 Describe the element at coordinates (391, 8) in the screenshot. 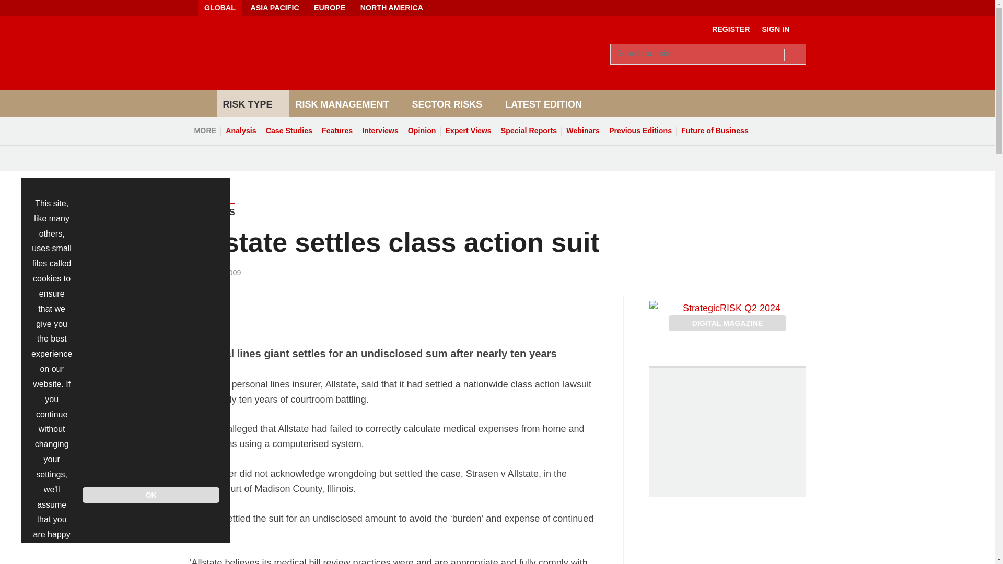

I see `NORTH AMERICA` at that location.